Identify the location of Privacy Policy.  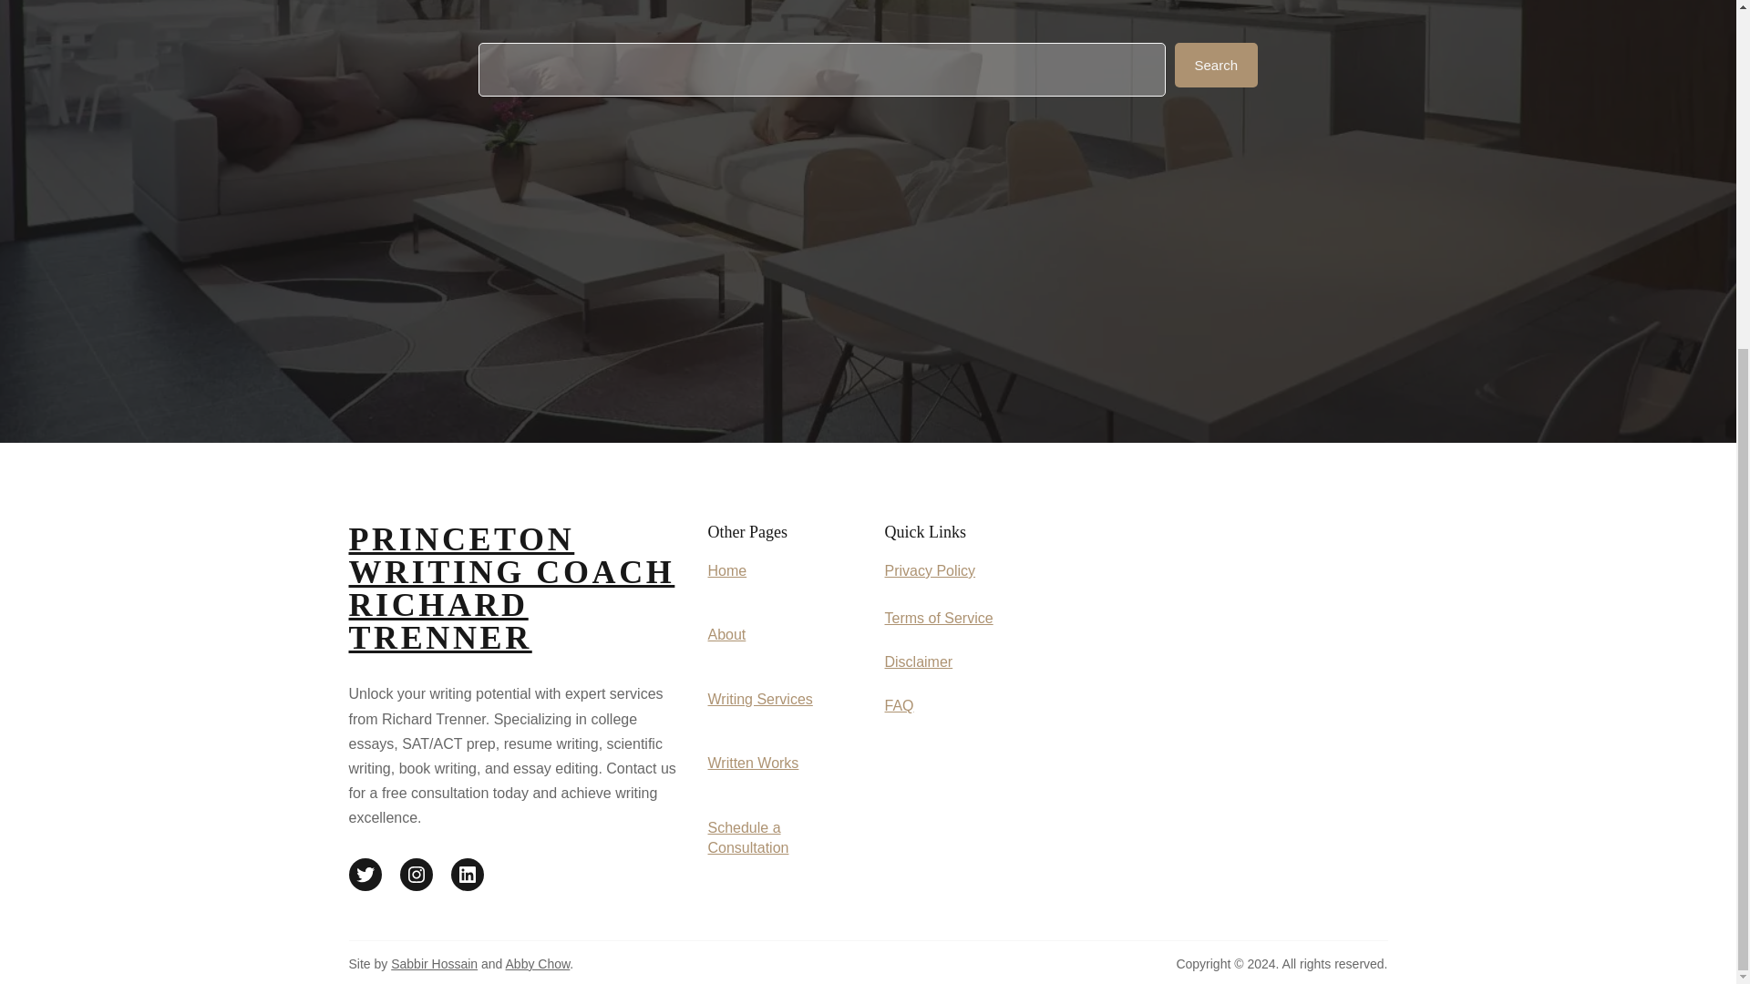
(929, 570).